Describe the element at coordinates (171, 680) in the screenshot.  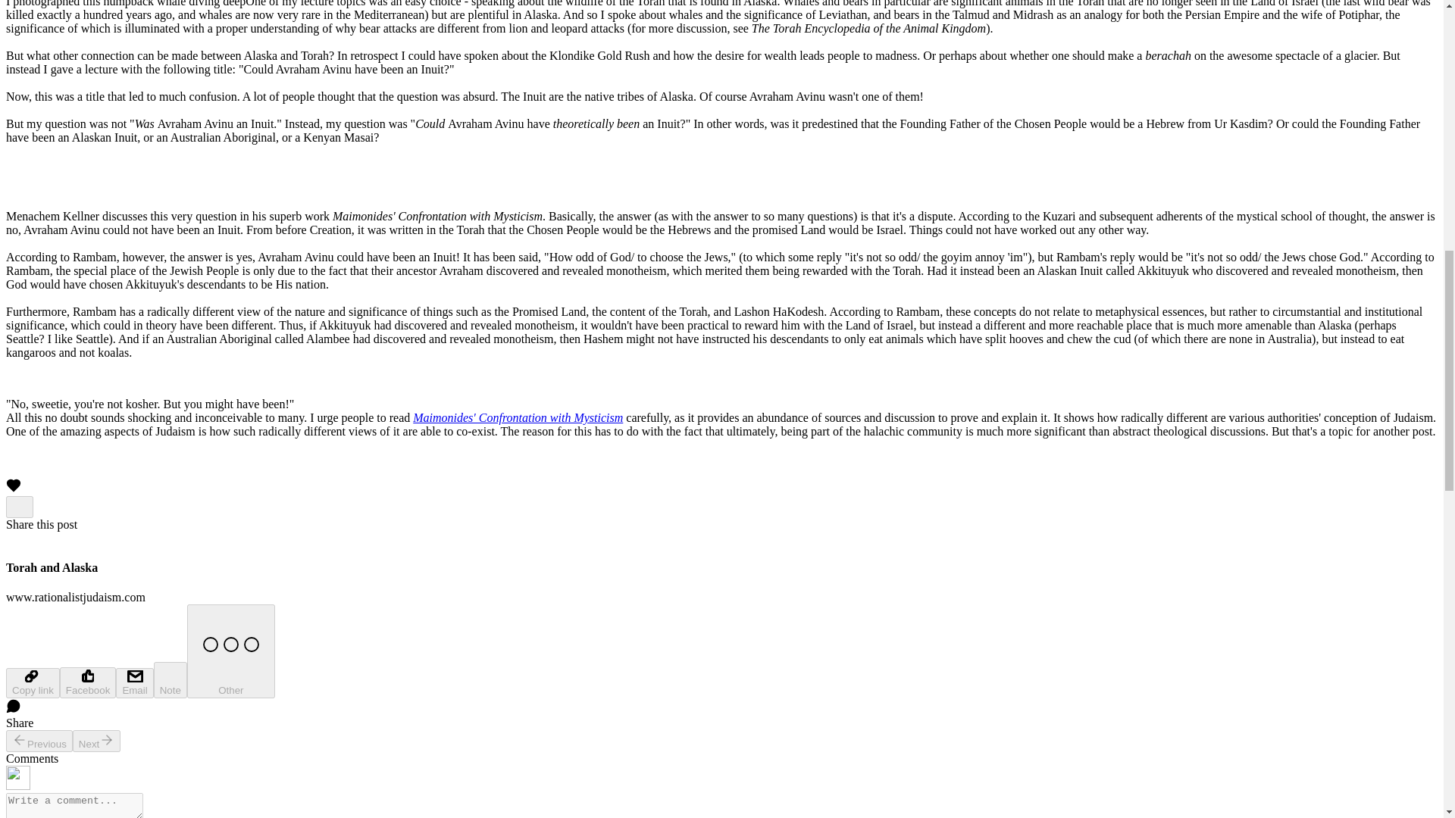
I see `Note` at that location.